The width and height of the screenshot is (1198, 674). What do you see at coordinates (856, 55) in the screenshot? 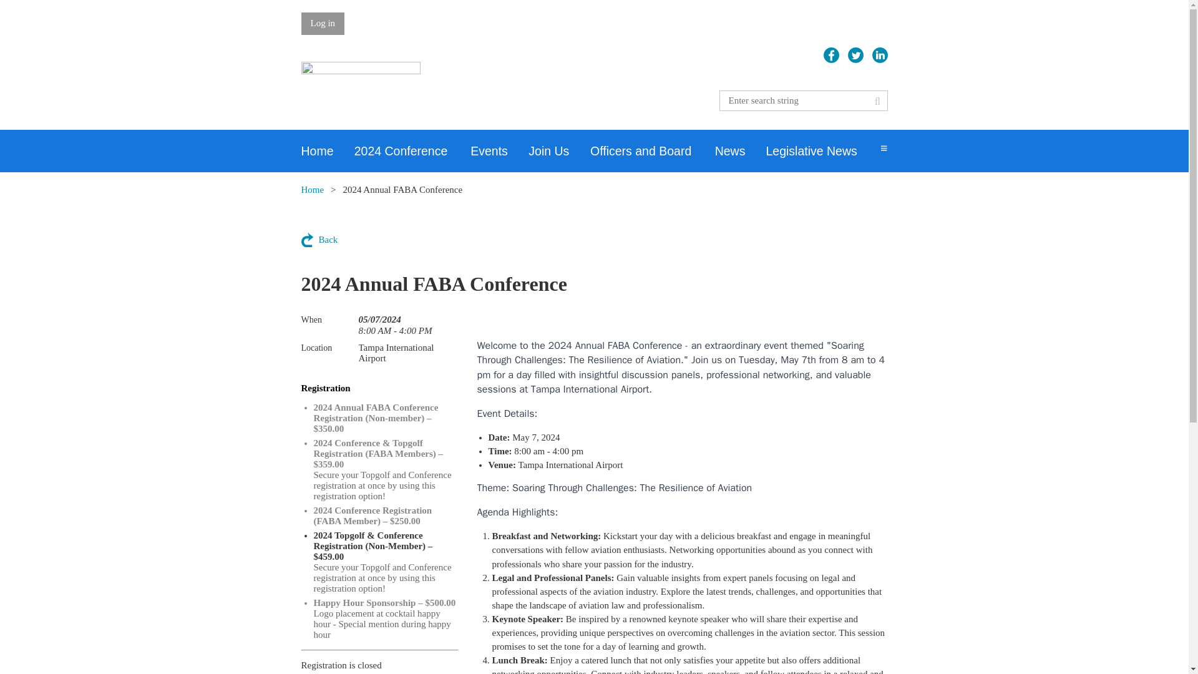
I see `Twitter` at bounding box center [856, 55].